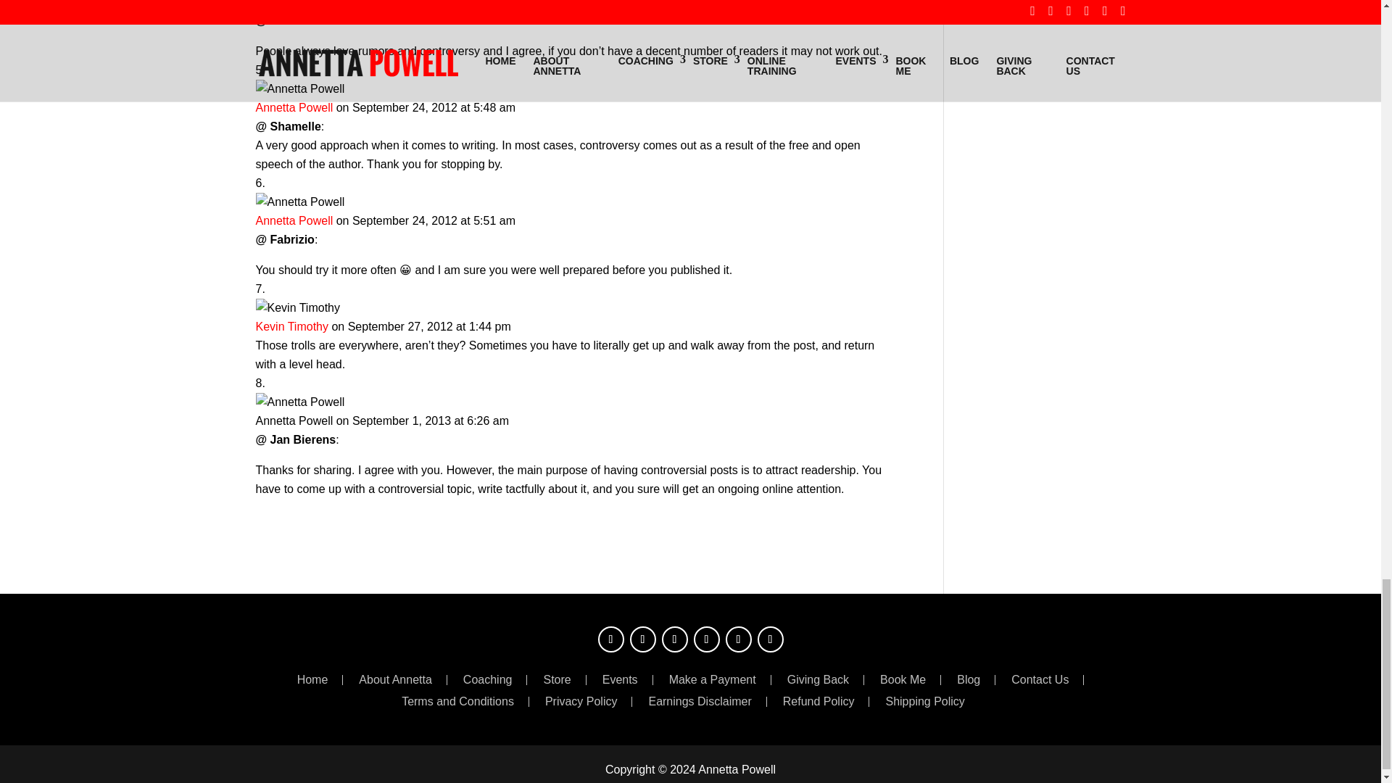 The image size is (1392, 783). I want to click on Follow on X, so click(642, 639).